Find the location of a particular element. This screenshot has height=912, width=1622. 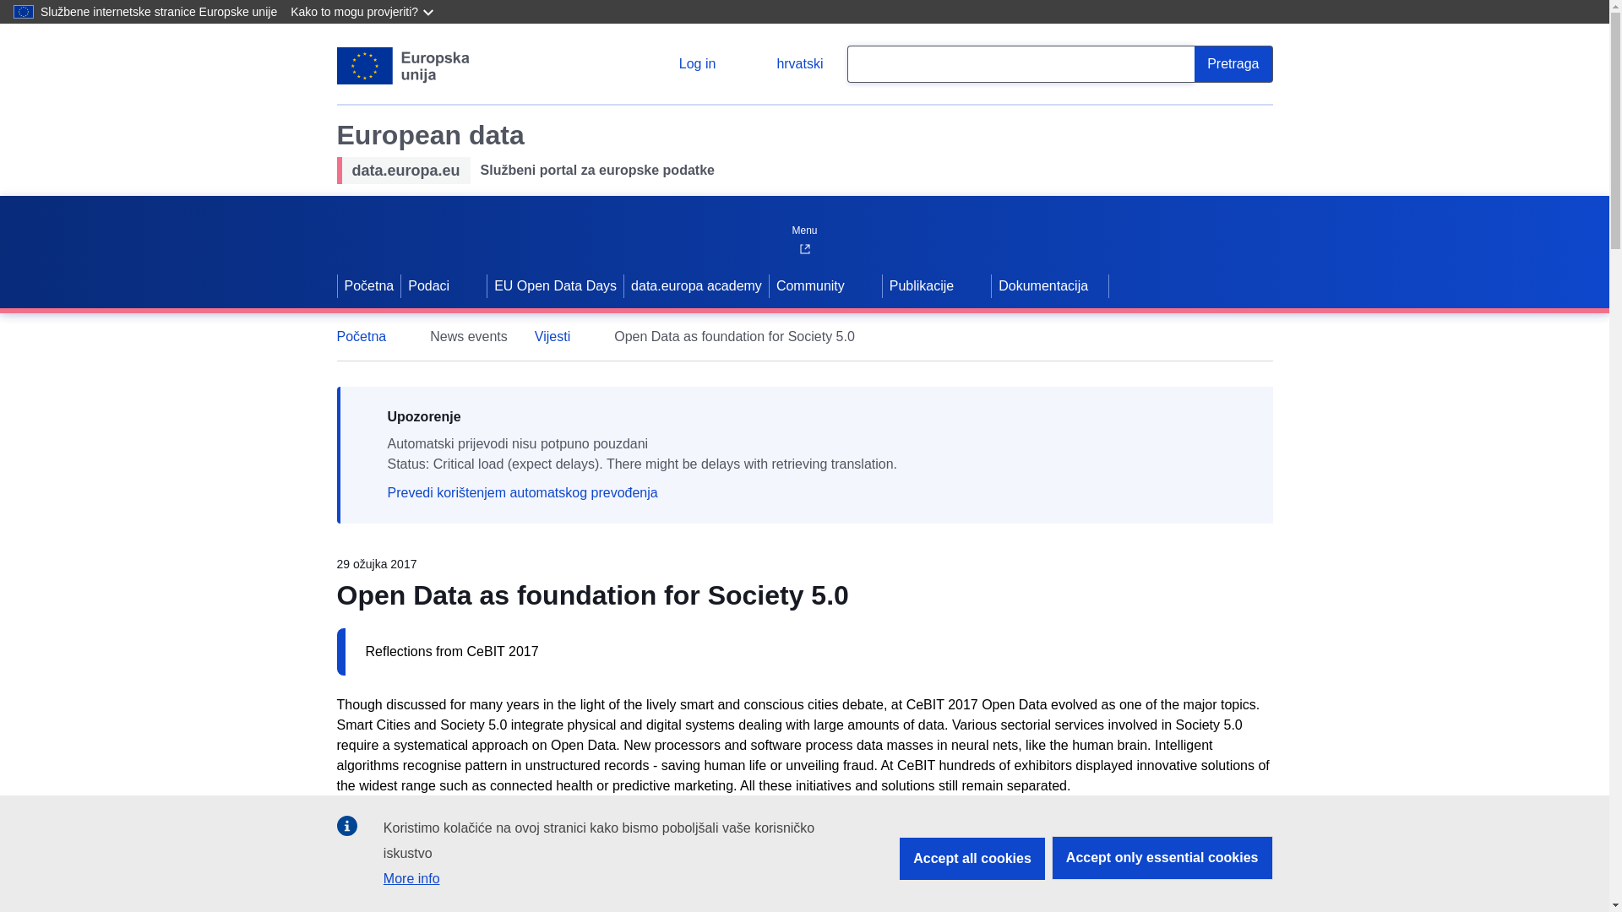

Pretraga is located at coordinates (1233, 64).